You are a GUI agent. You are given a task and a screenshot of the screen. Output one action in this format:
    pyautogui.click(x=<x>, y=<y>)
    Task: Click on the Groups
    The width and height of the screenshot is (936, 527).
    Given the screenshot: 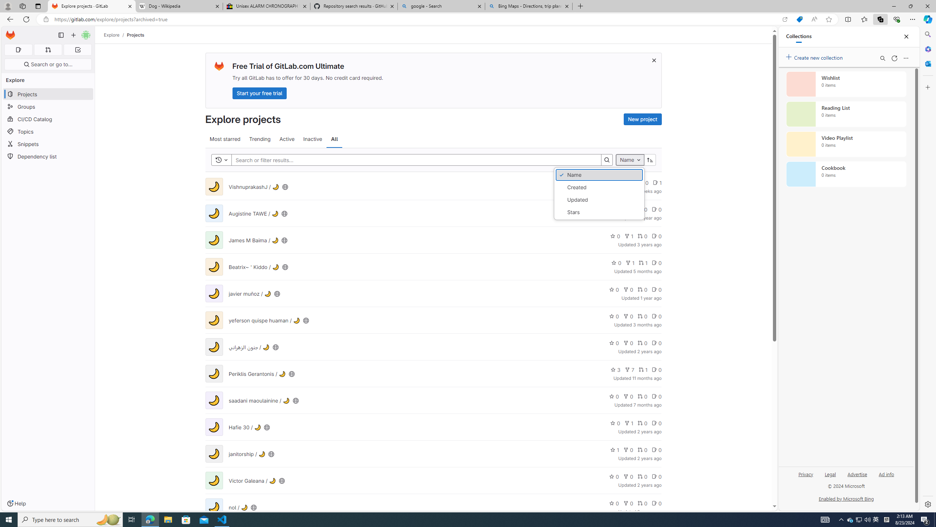 What is the action you would take?
    pyautogui.click(x=48, y=107)
    